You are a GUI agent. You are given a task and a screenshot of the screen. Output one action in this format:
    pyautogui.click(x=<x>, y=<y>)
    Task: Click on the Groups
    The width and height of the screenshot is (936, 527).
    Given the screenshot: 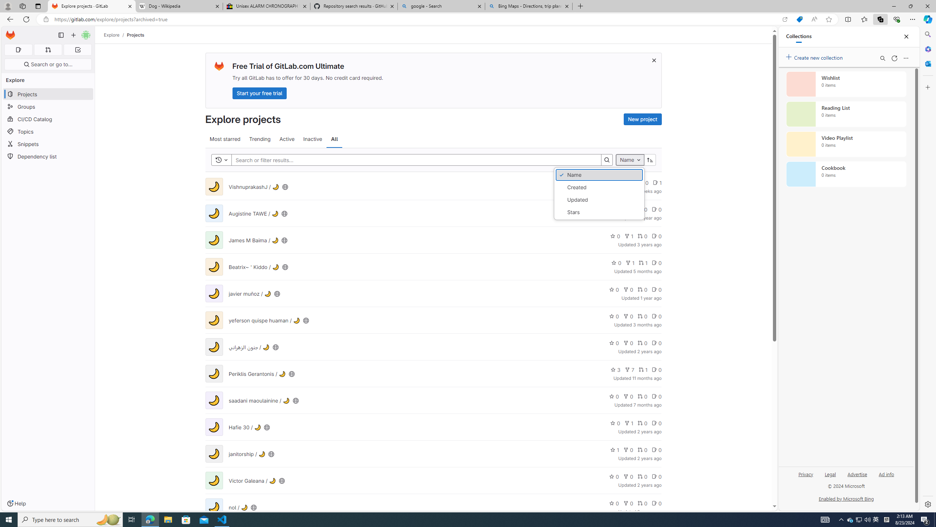 What is the action you would take?
    pyautogui.click(x=48, y=107)
    